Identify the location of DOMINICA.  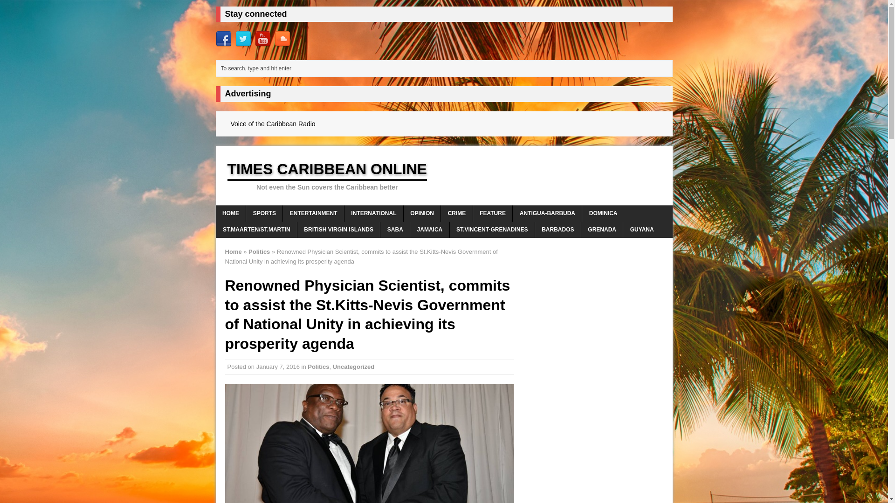
(603, 213).